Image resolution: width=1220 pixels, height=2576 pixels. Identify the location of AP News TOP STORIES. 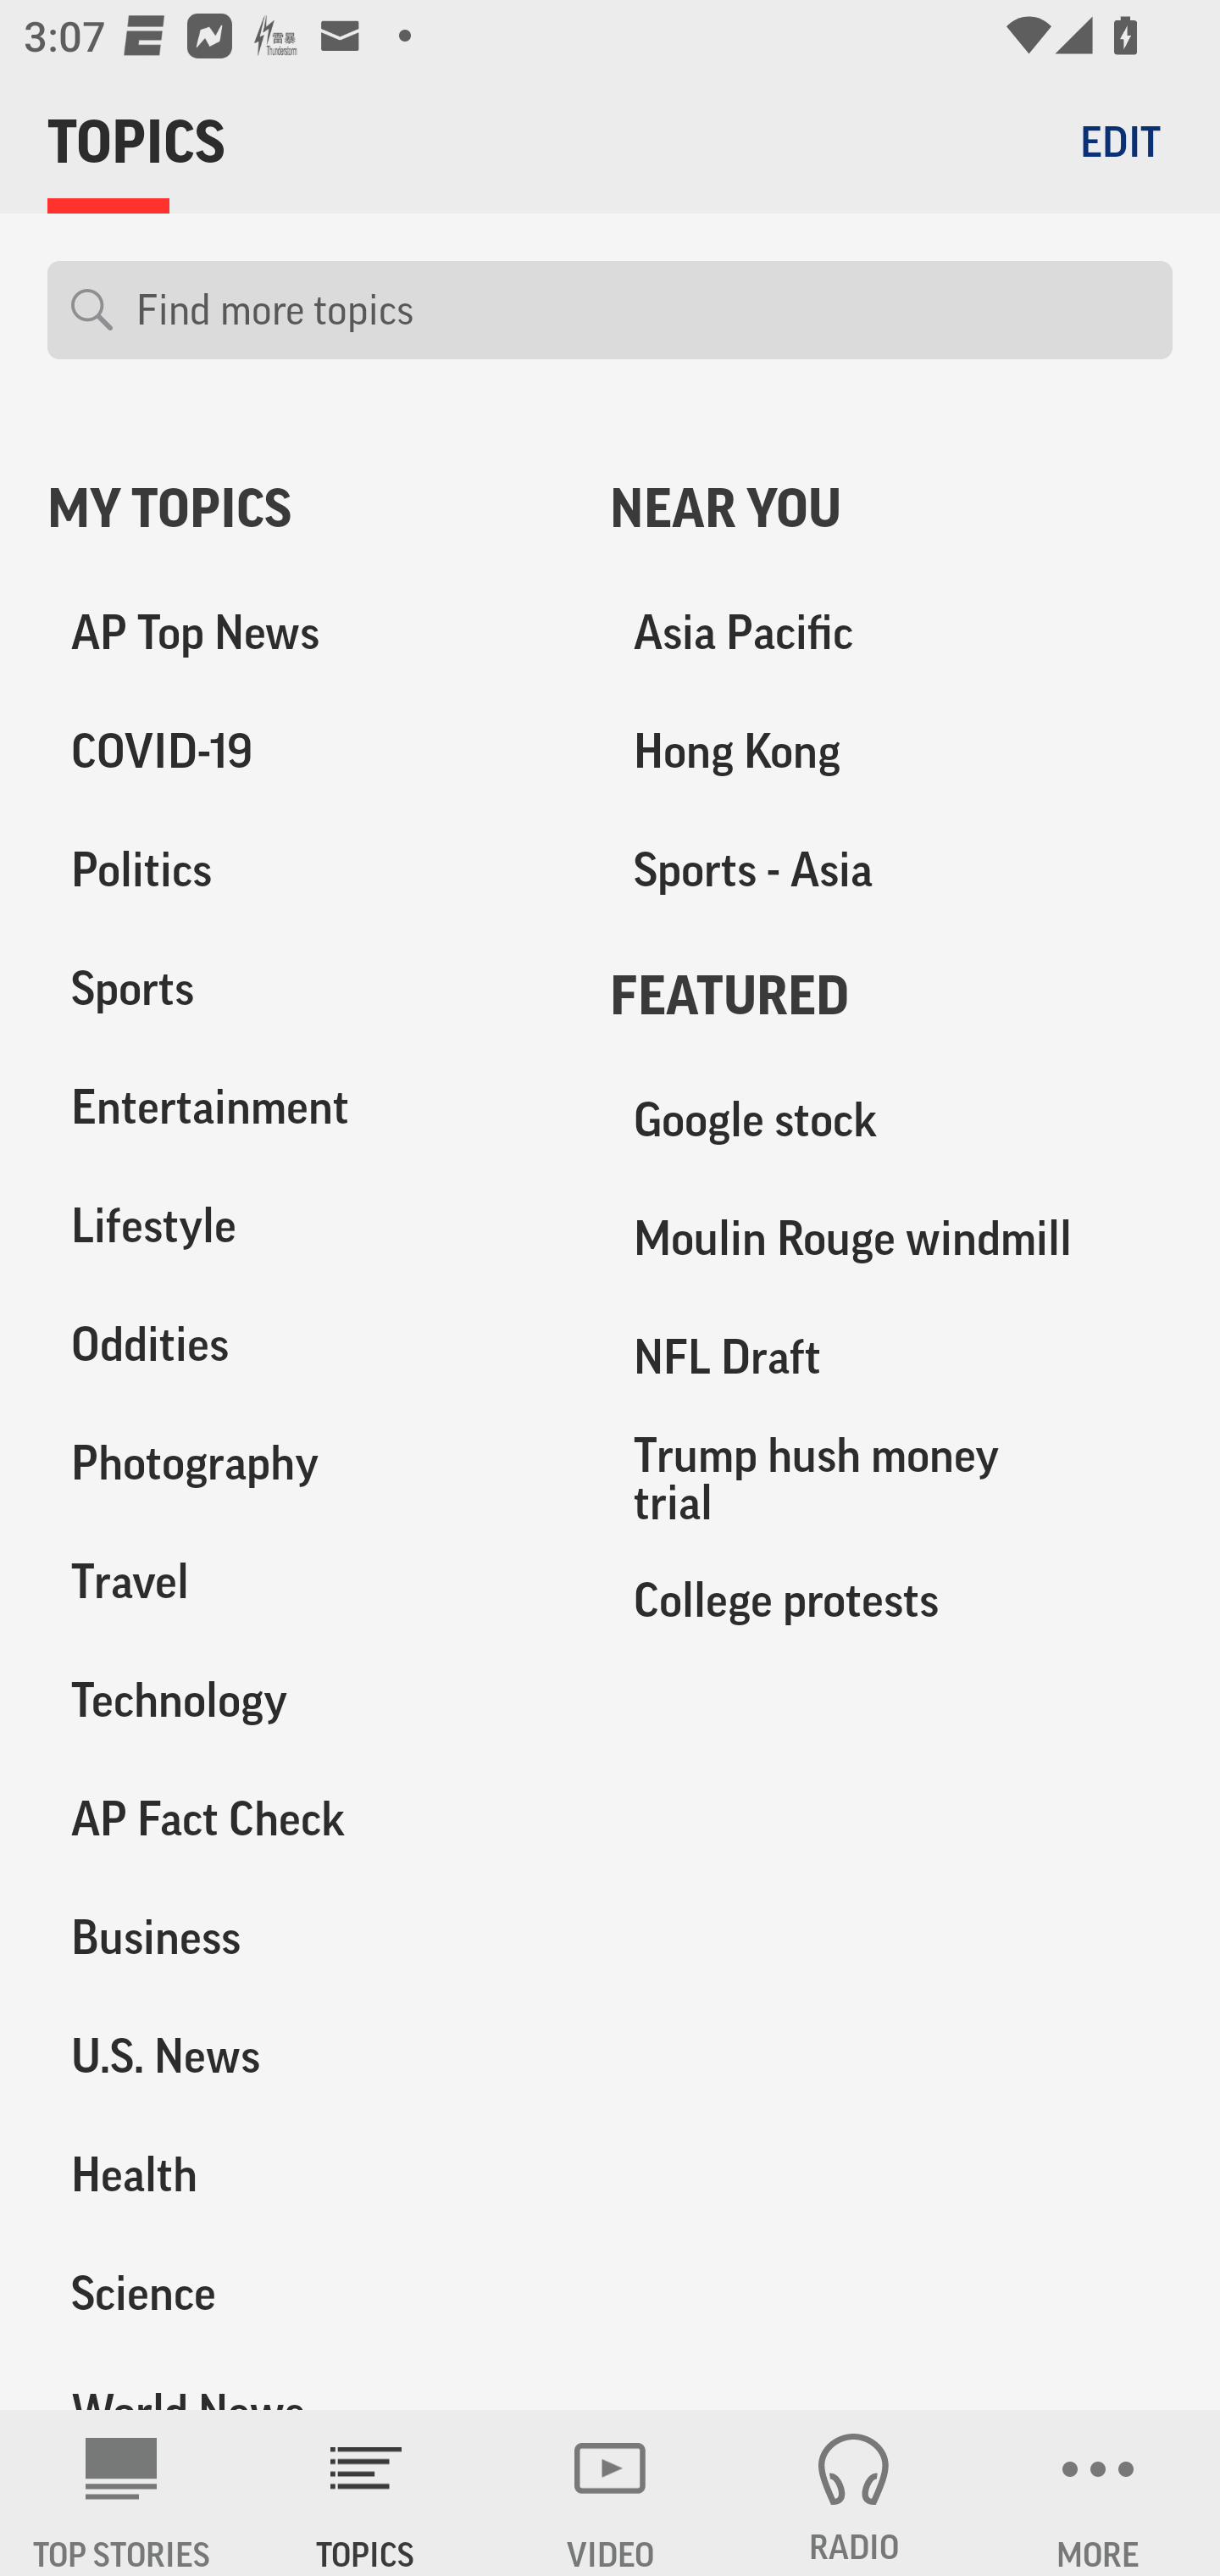
(122, 2493).